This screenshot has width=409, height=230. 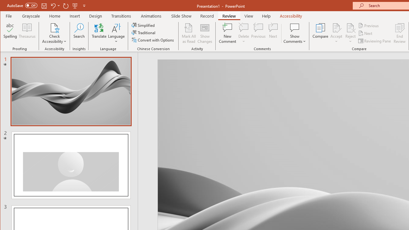 I want to click on Simplified, so click(x=144, y=25).